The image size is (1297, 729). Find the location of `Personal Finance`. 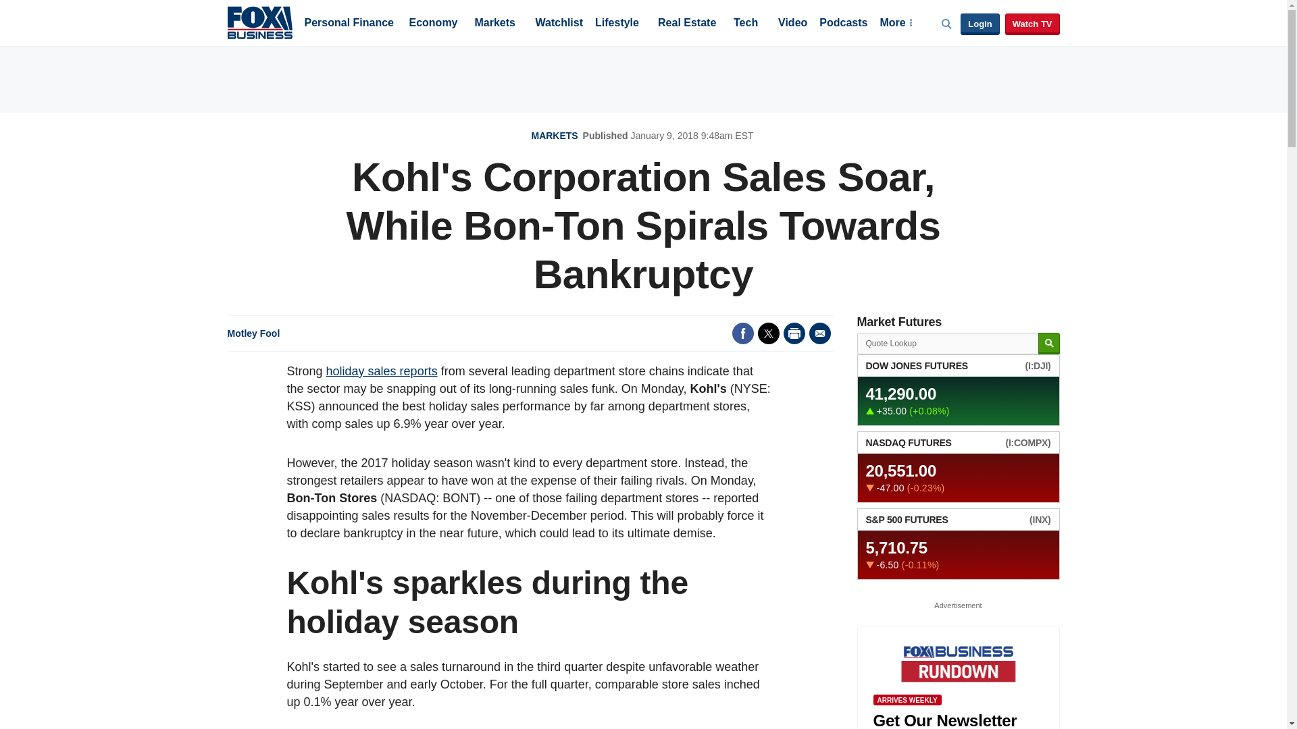

Personal Finance is located at coordinates (349, 24).